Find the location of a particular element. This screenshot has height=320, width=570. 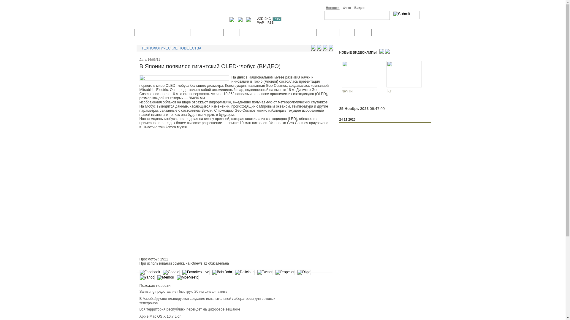

Apple Mac OS X 10.7 Lion is located at coordinates (160, 316).